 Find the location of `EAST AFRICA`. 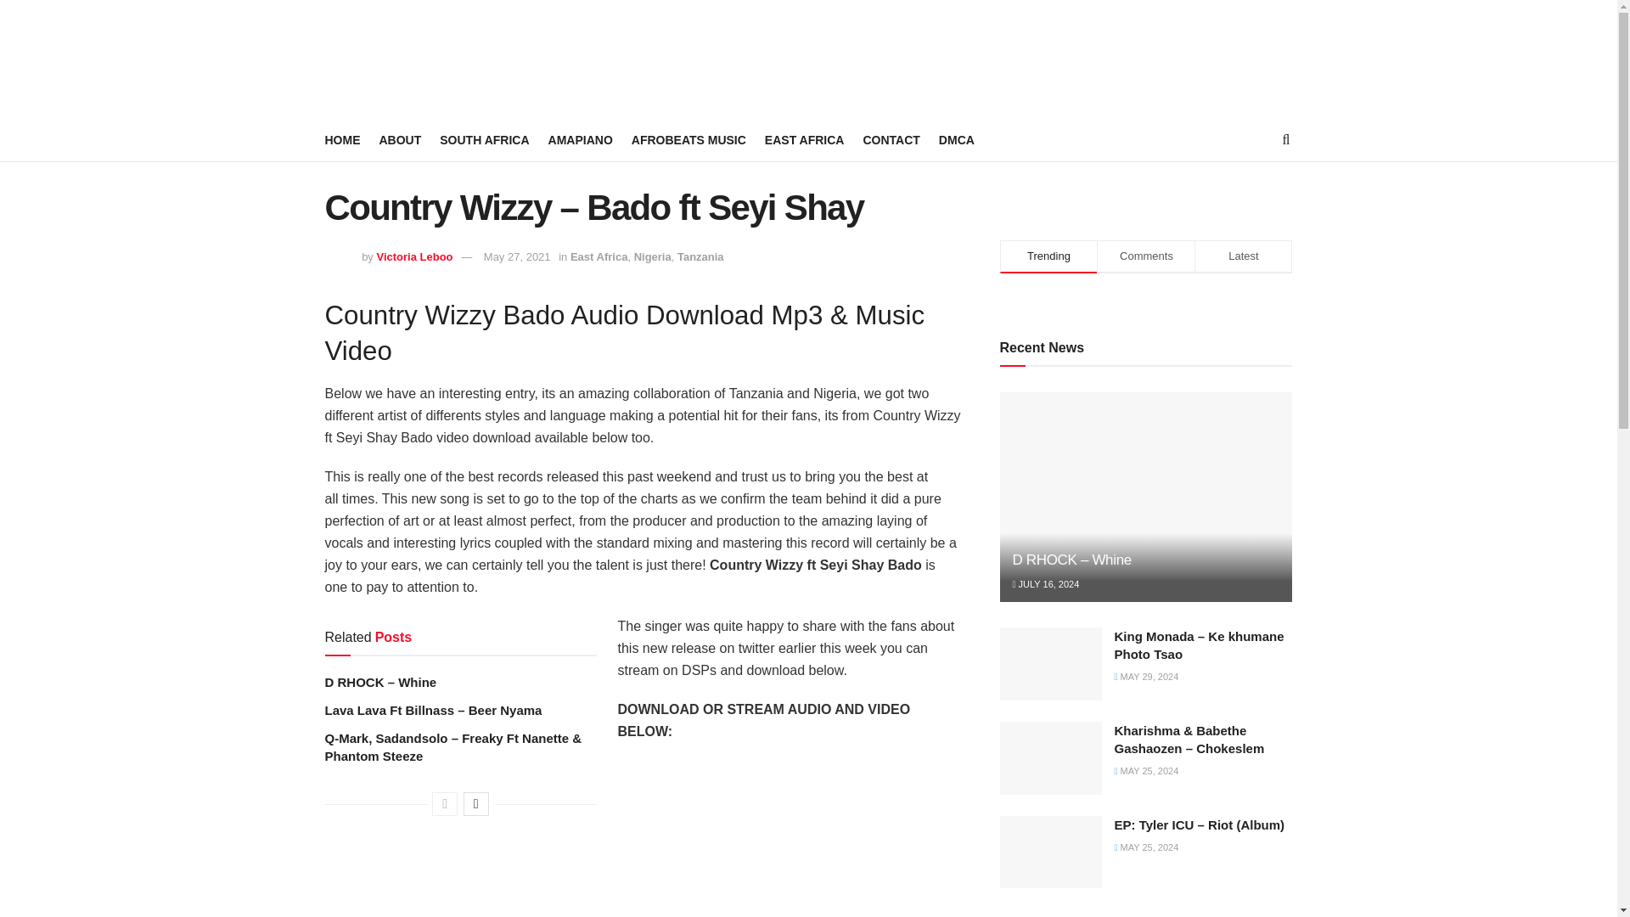

EAST AFRICA is located at coordinates (804, 140).